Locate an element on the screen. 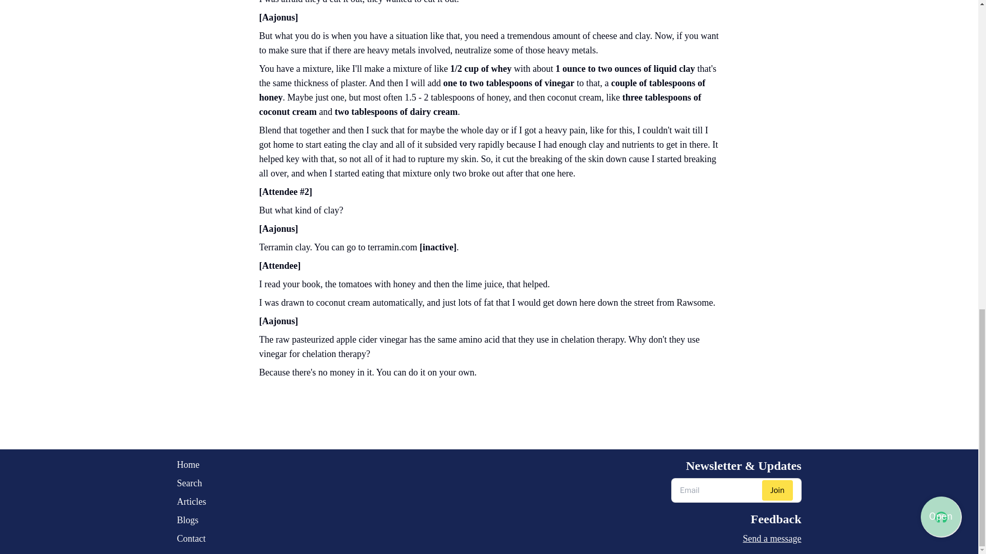  Join is located at coordinates (778, 490).